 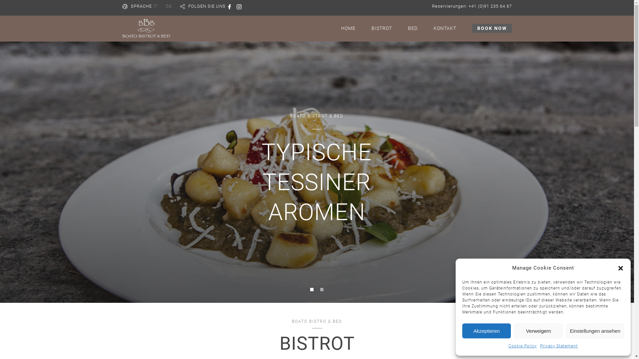 I want to click on SPRACHE, so click(x=141, y=6).